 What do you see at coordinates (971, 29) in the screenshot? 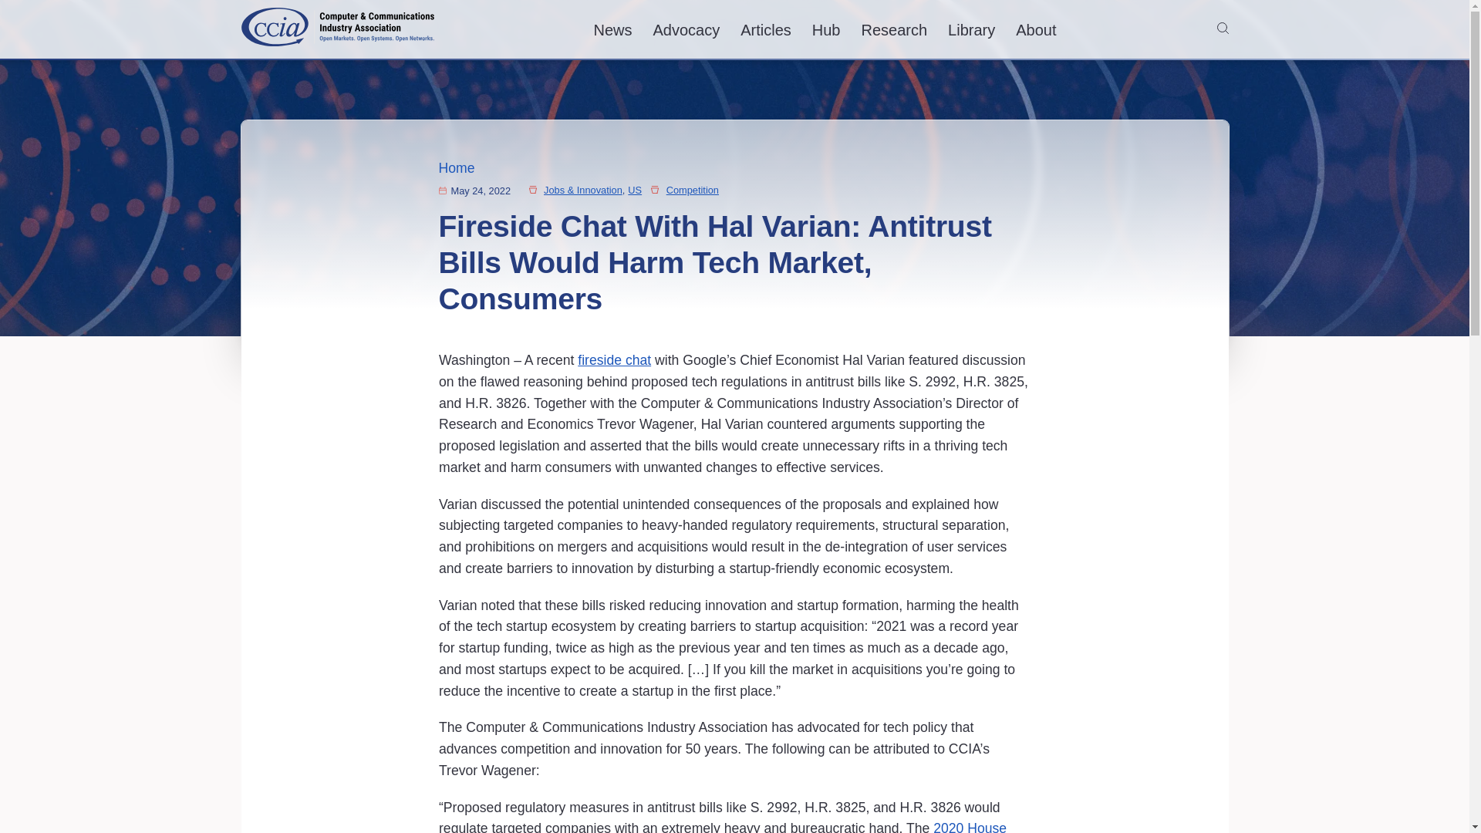
I see `Library` at bounding box center [971, 29].